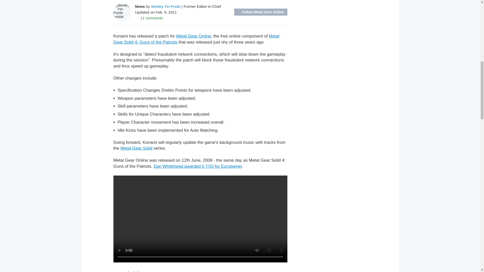 This screenshot has height=272, width=484. Describe the element at coordinates (136, 148) in the screenshot. I see `Metal Gear Solid` at that location.